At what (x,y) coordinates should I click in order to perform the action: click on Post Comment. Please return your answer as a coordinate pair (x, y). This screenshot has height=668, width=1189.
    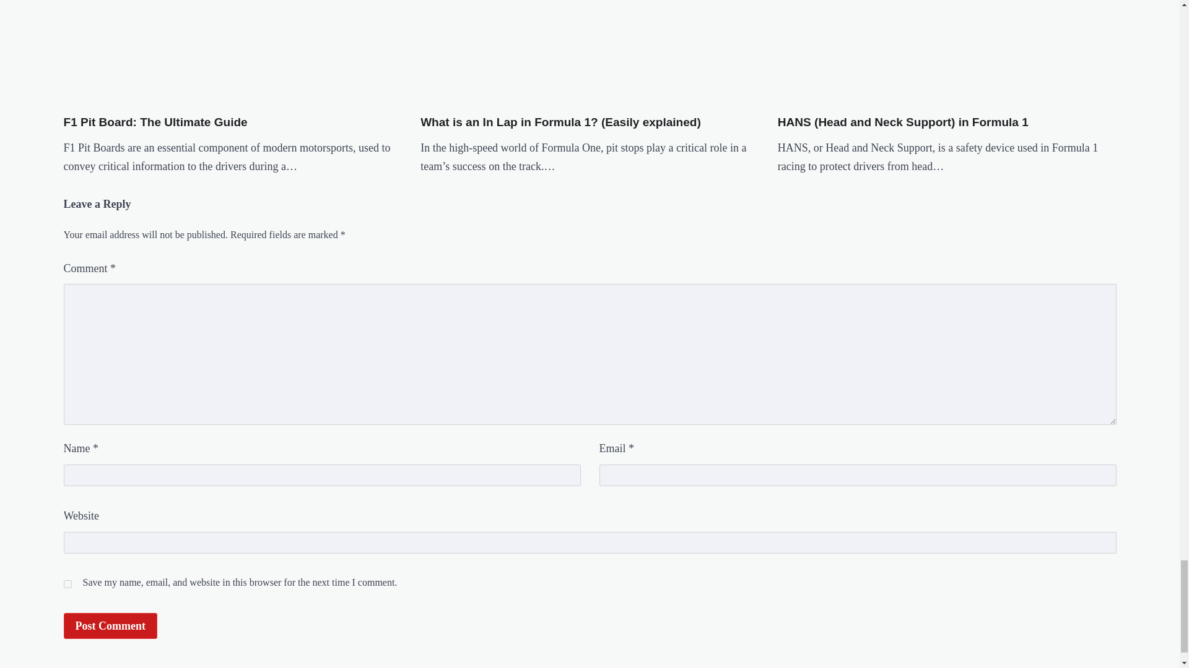
    Looking at the image, I should click on (110, 626).